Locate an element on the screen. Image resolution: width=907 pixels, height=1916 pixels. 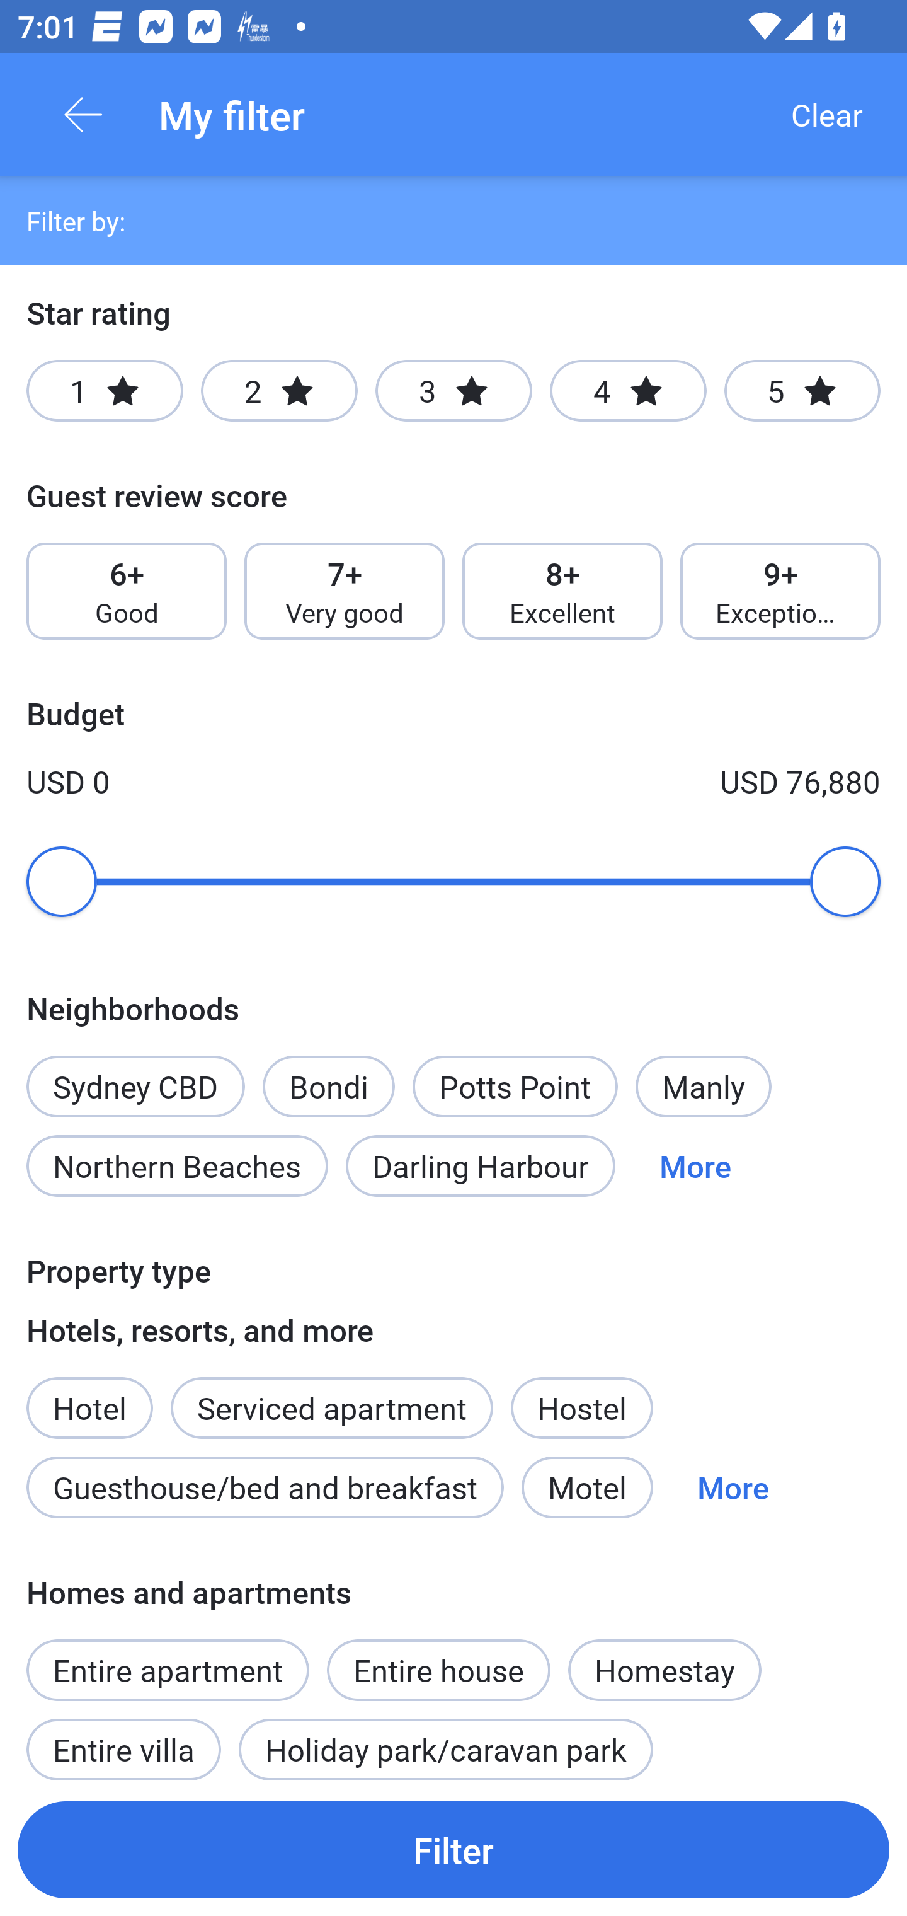
Guesthouse/bed and breakfast is located at coordinates (265, 1487).